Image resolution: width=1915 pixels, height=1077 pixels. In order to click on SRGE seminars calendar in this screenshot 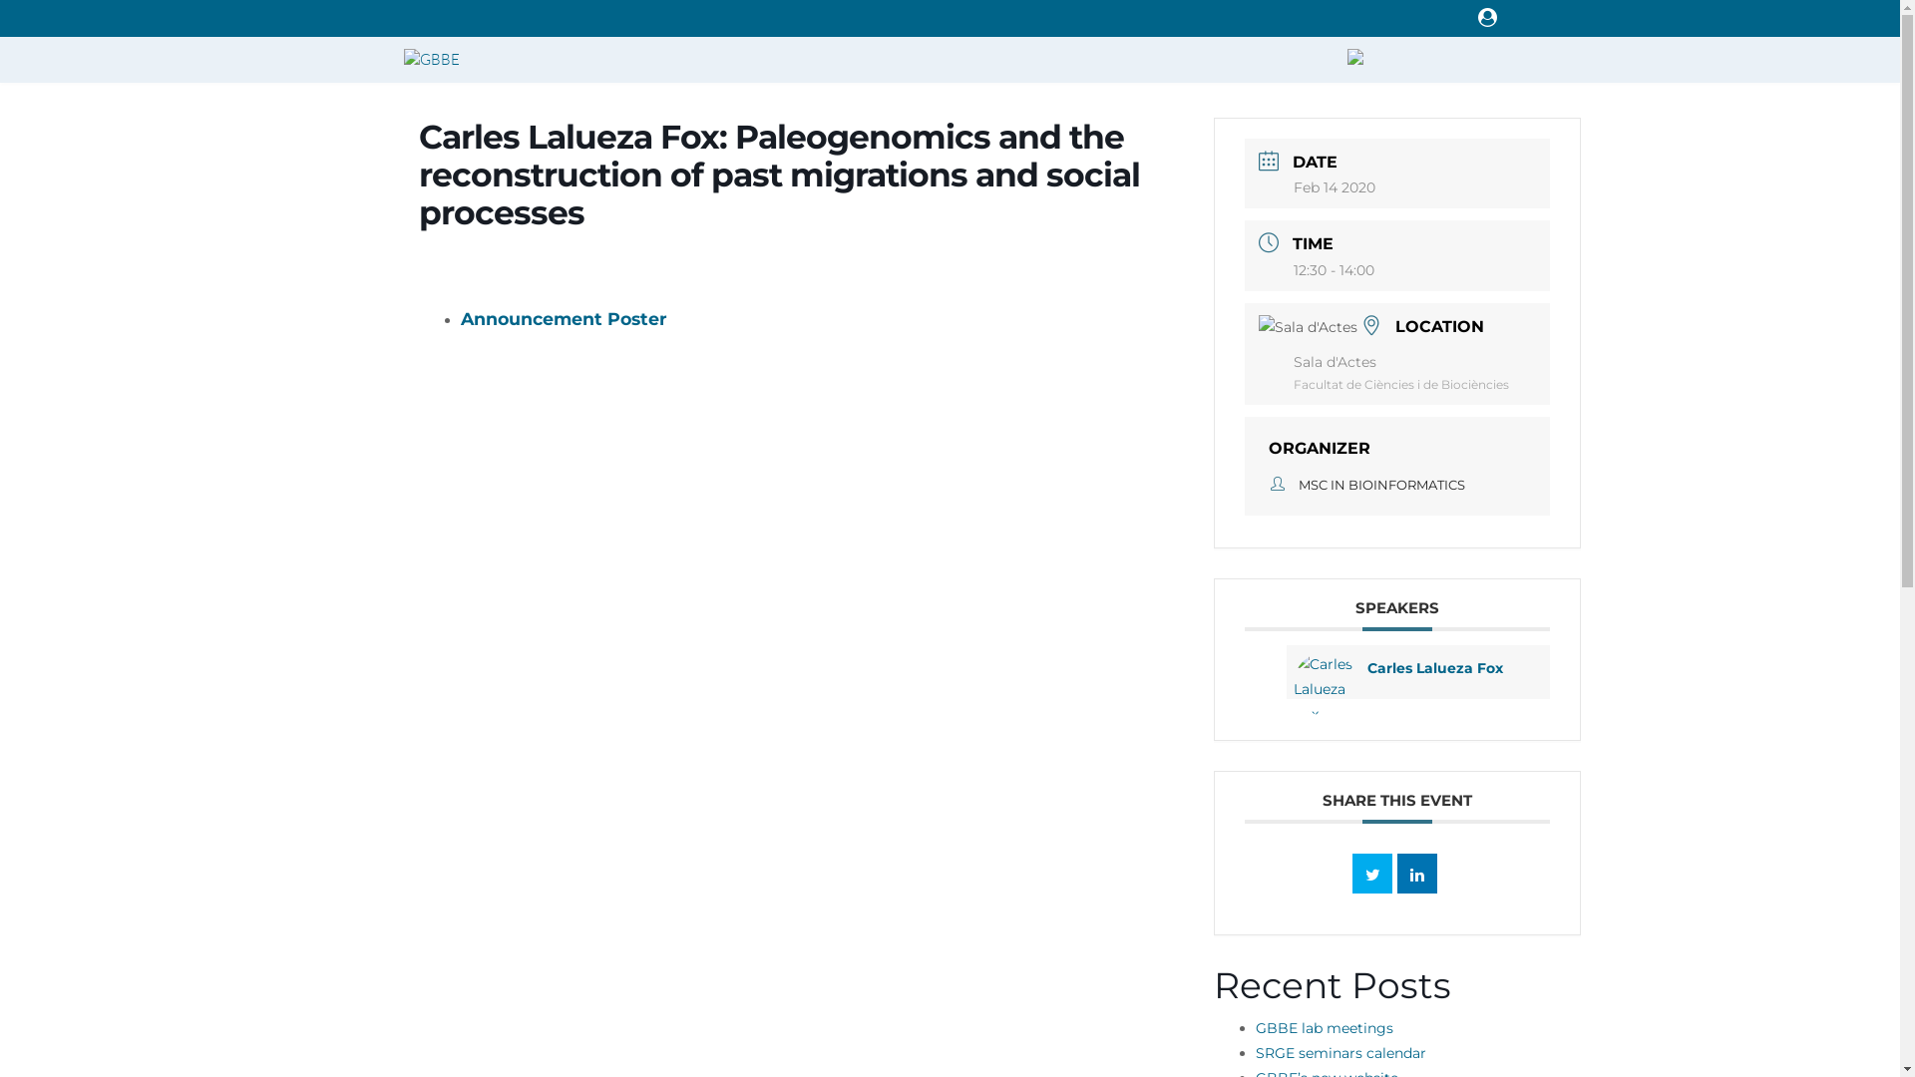, I will do `click(1340, 1053)`.